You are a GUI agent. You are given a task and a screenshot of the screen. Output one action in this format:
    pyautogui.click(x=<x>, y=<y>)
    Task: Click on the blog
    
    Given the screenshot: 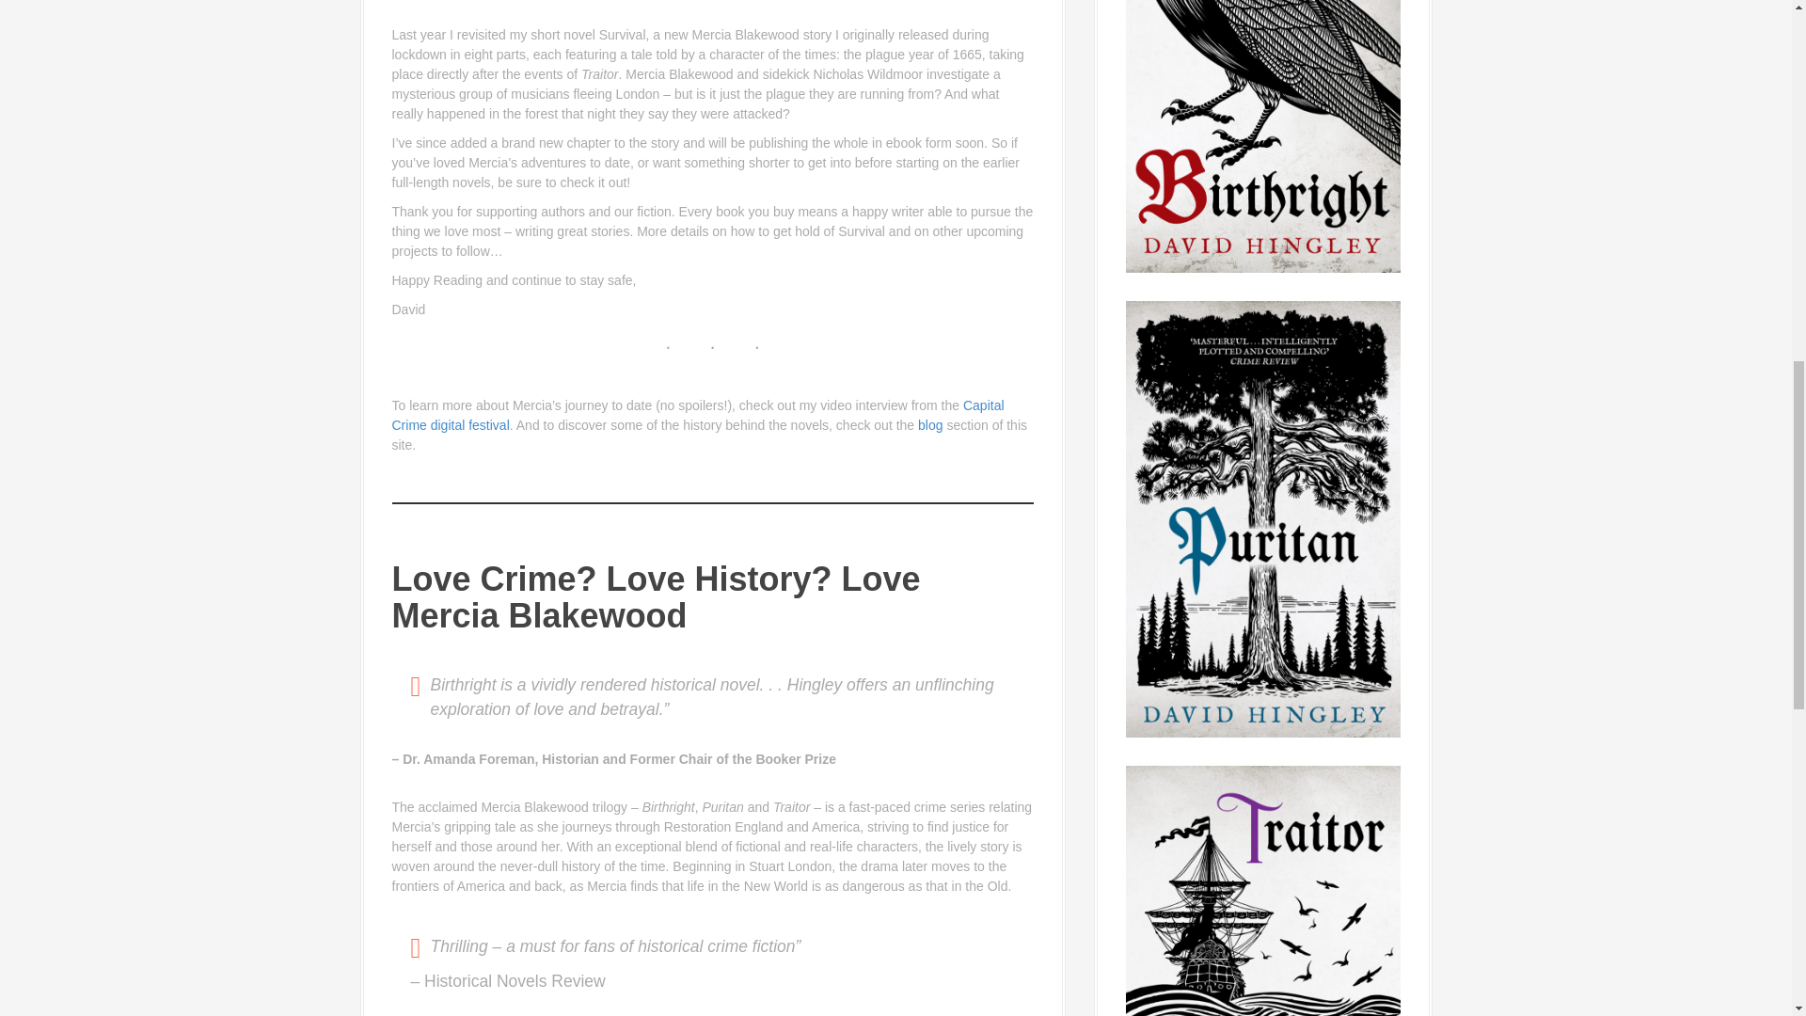 What is the action you would take?
    pyautogui.click(x=929, y=425)
    